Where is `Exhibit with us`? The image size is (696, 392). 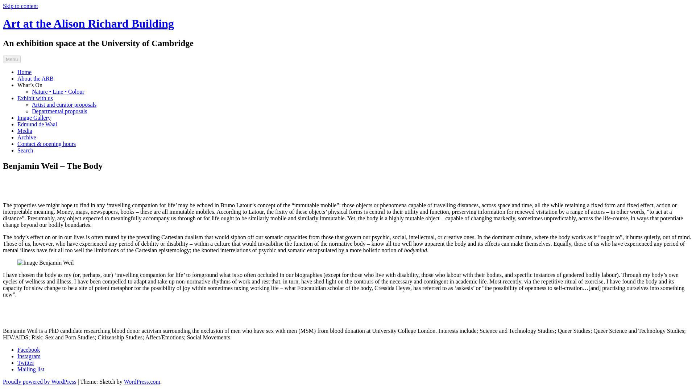 Exhibit with us is located at coordinates (35, 98).